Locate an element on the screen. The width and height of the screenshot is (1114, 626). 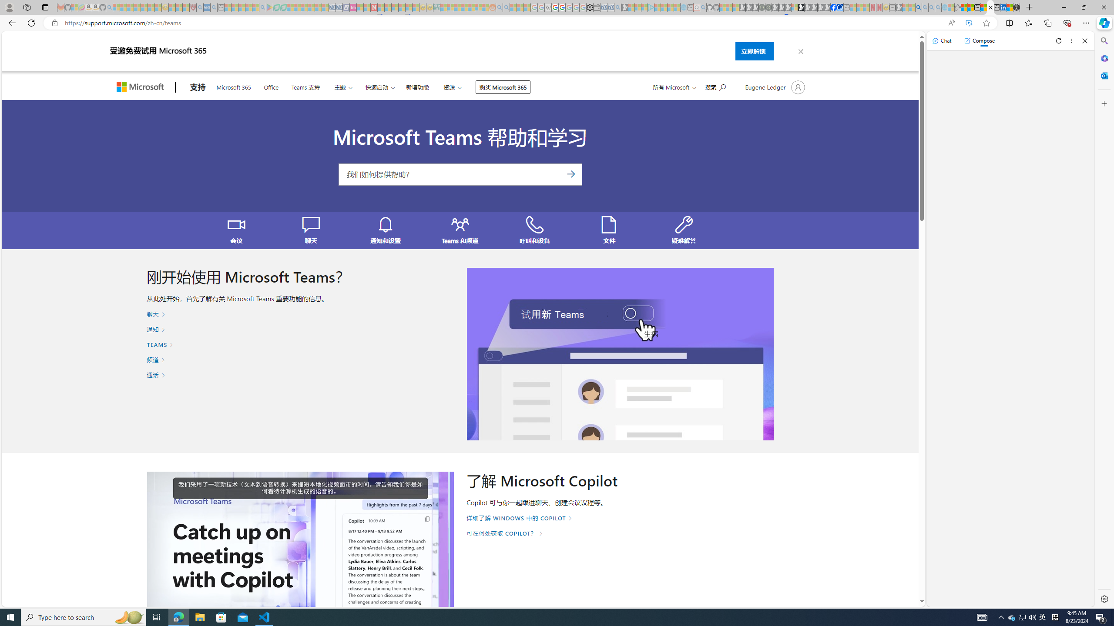
Settings is located at coordinates (590, 7).